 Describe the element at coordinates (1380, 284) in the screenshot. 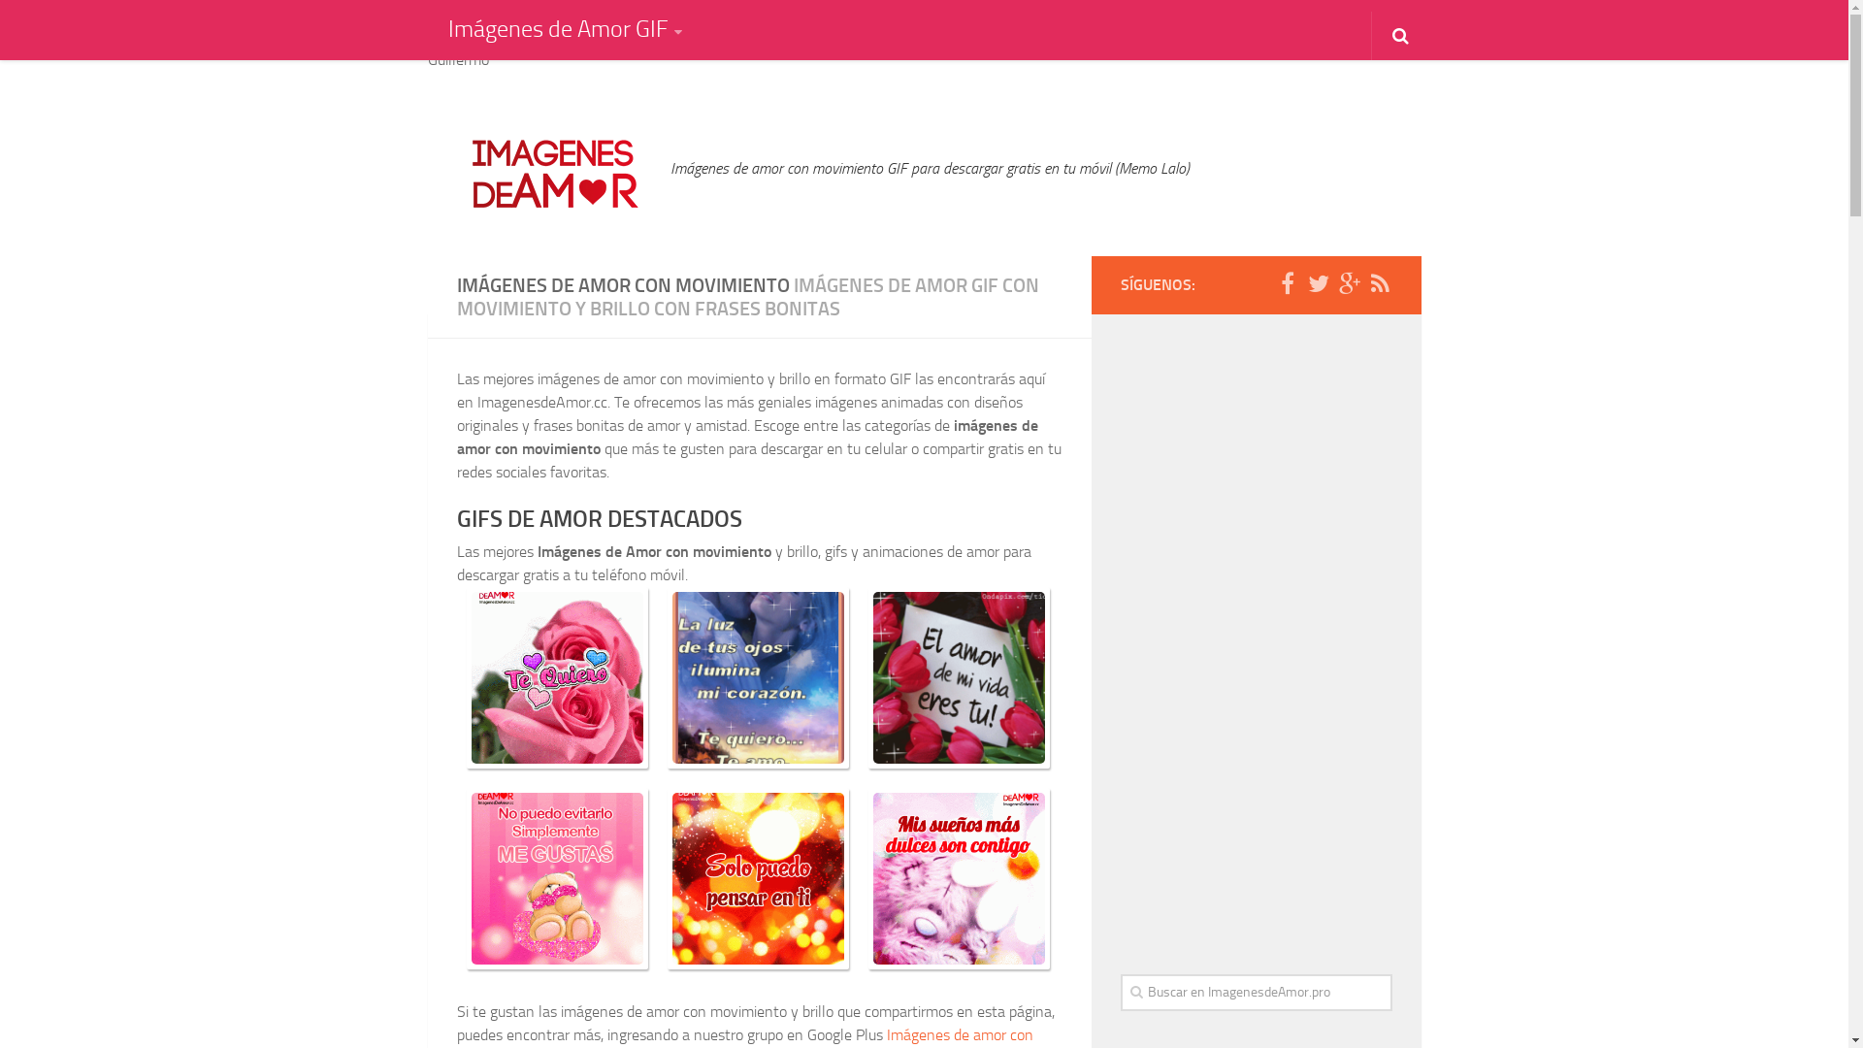

I see `Feed RSS` at that location.